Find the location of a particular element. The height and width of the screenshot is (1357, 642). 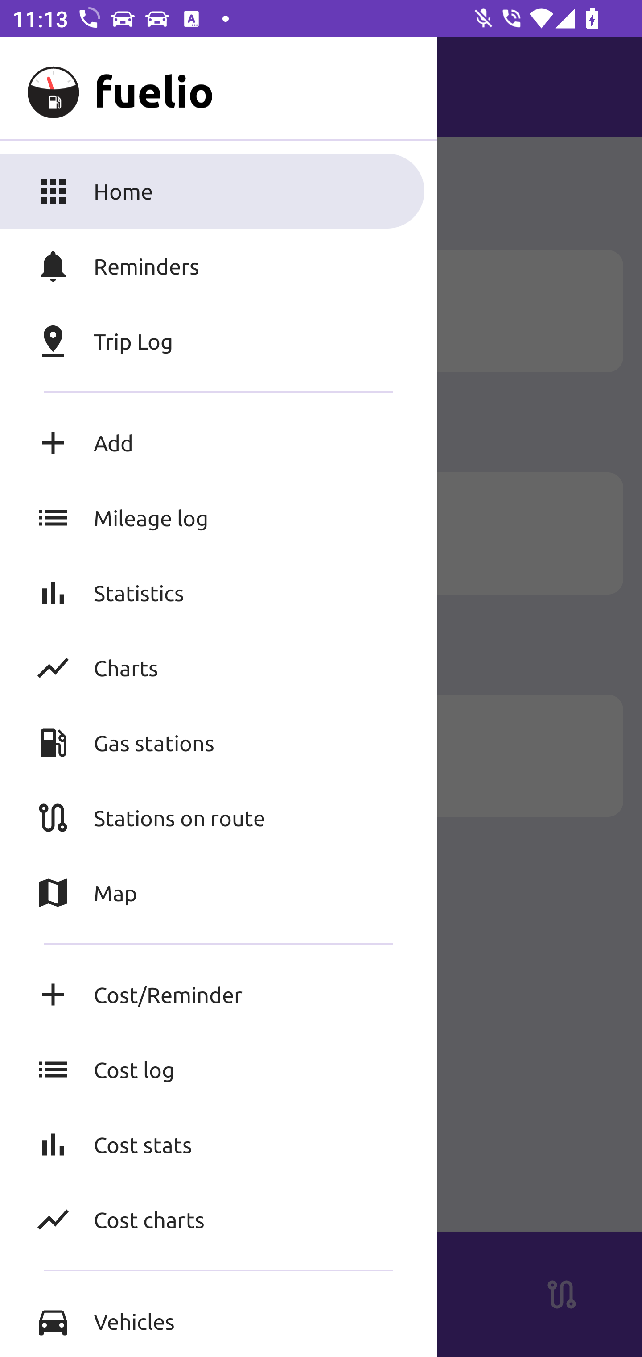

Cost charts is located at coordinates (218, 1219).